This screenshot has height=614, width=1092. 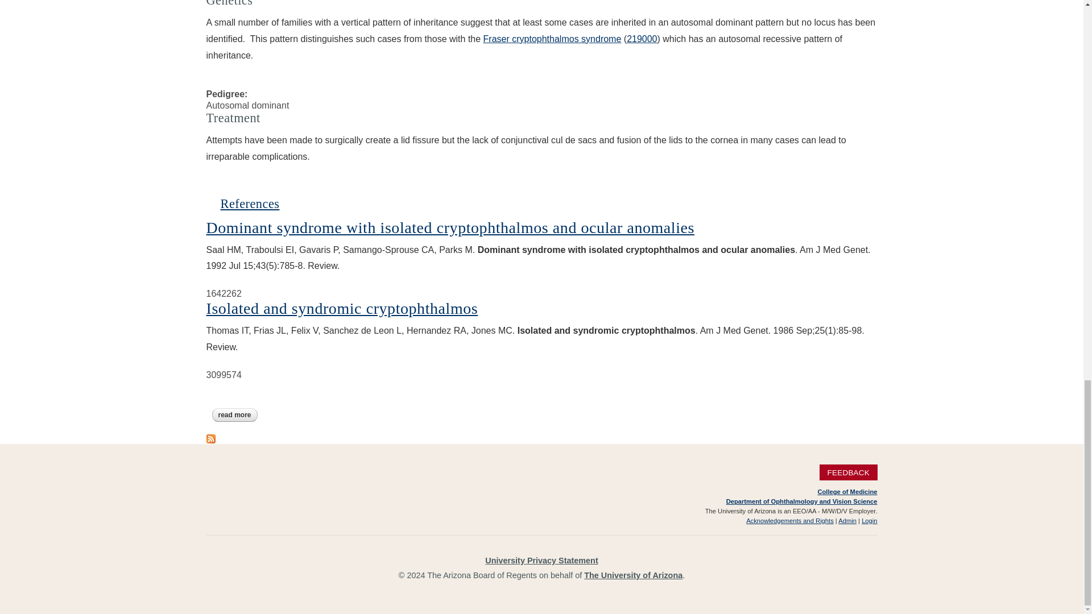 I want to click on Acknowledgements and Rights, so click(x=789, y=521).